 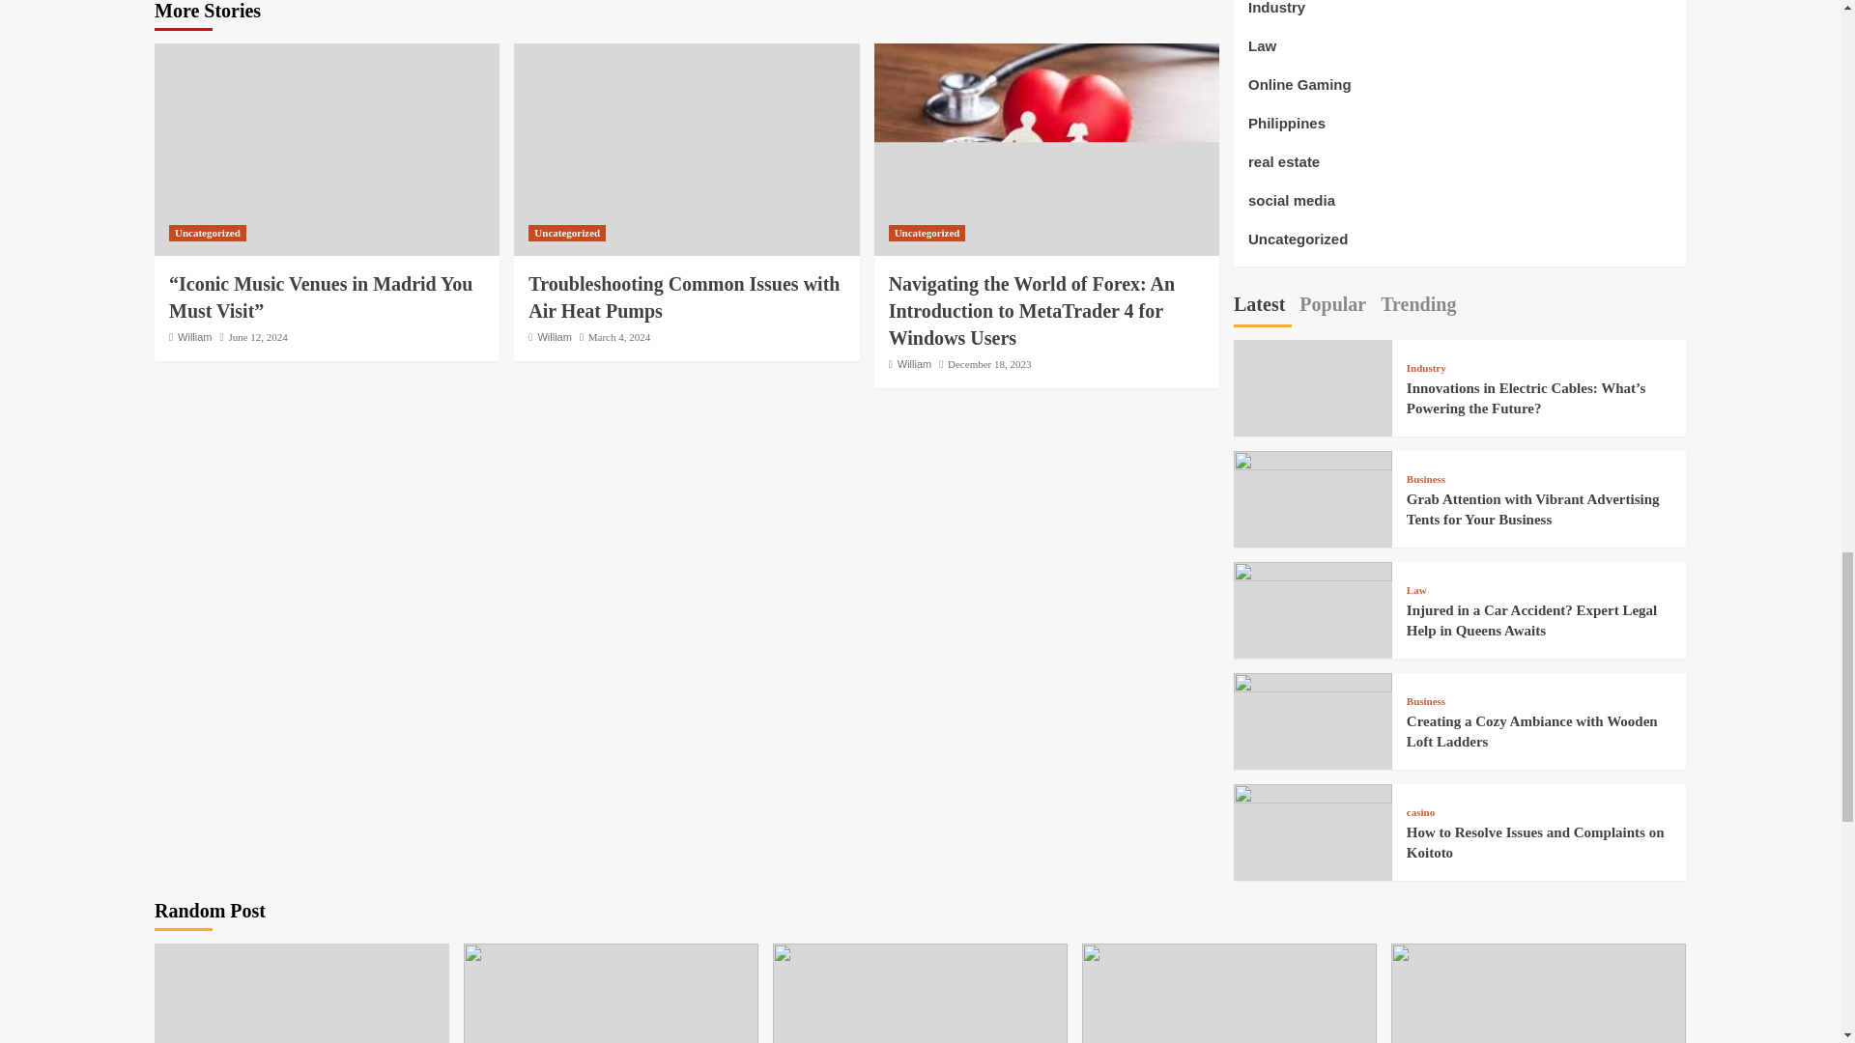 I want to click on William, so click(x=914, y=364).